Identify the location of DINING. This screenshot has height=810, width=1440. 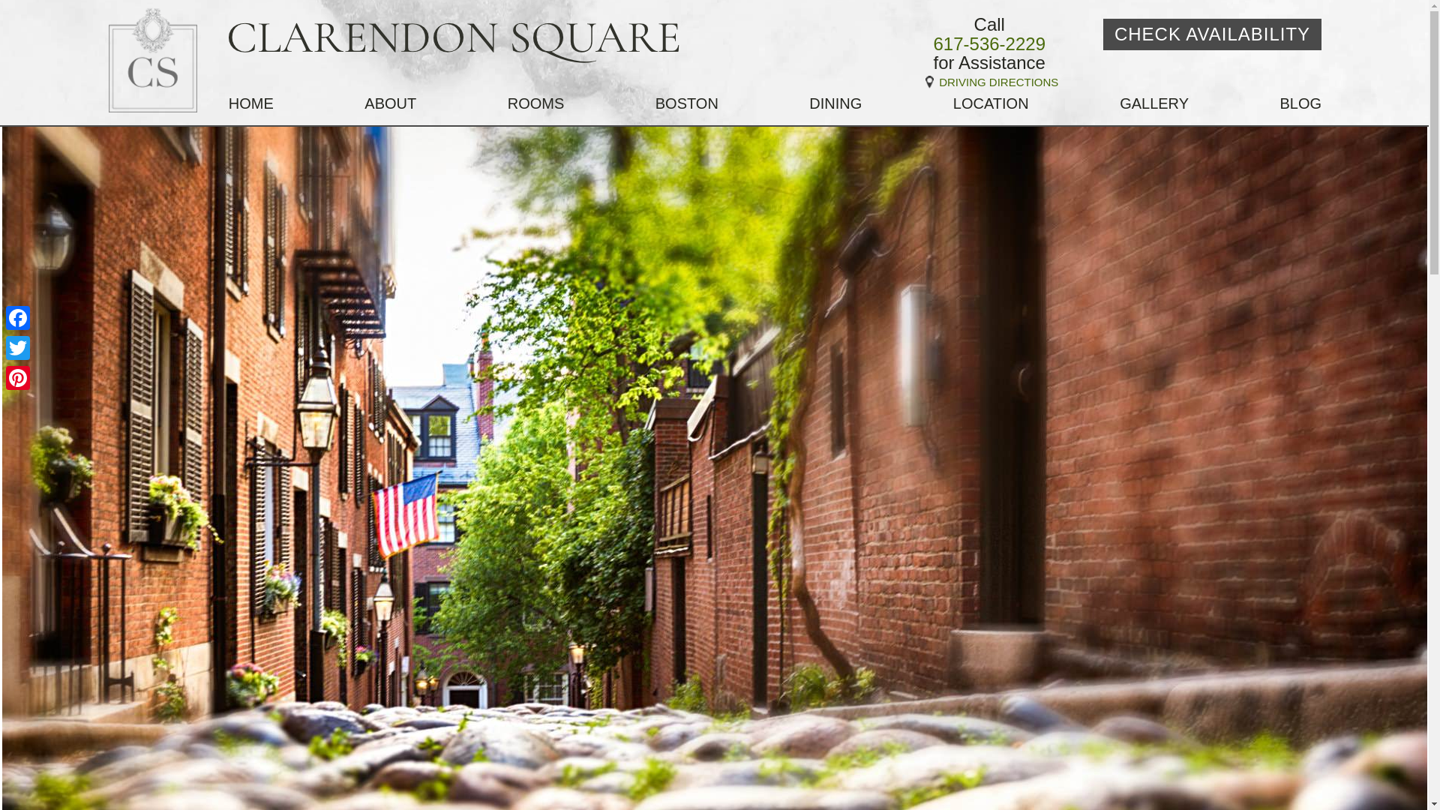
(835, 103).